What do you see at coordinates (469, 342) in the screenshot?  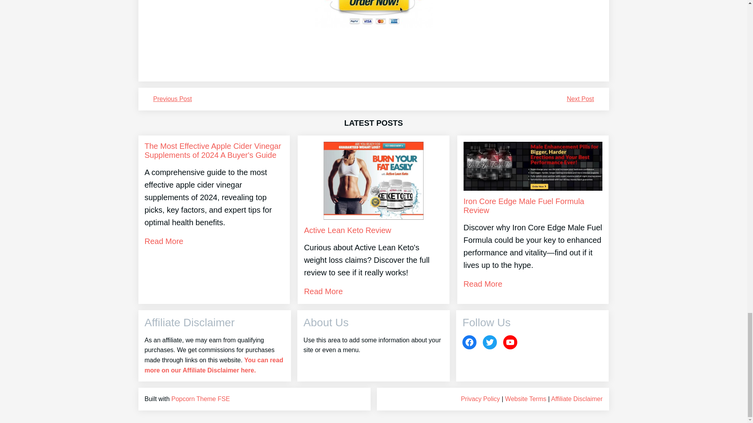 I see `Facebook` at bounding box center [469, 342].